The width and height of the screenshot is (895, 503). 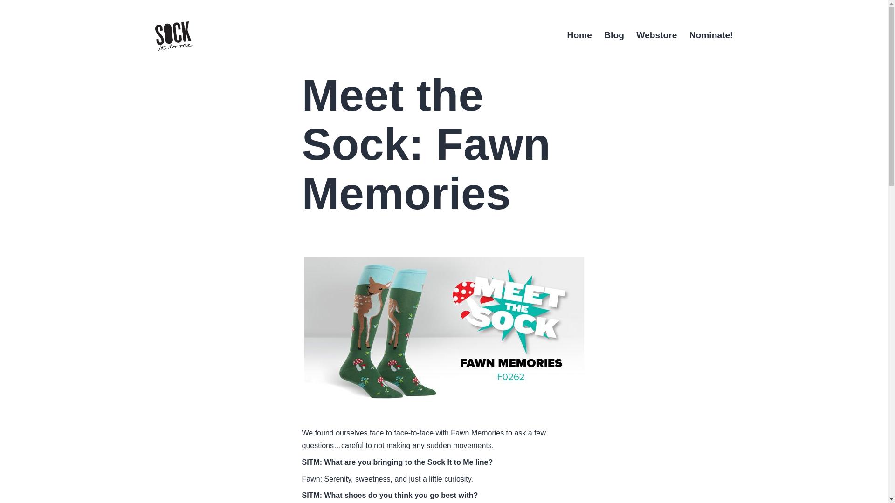 What do you see at coordinates (613, 35) in the screenshot?
I see `Blog` at bounding box center [613, 35].